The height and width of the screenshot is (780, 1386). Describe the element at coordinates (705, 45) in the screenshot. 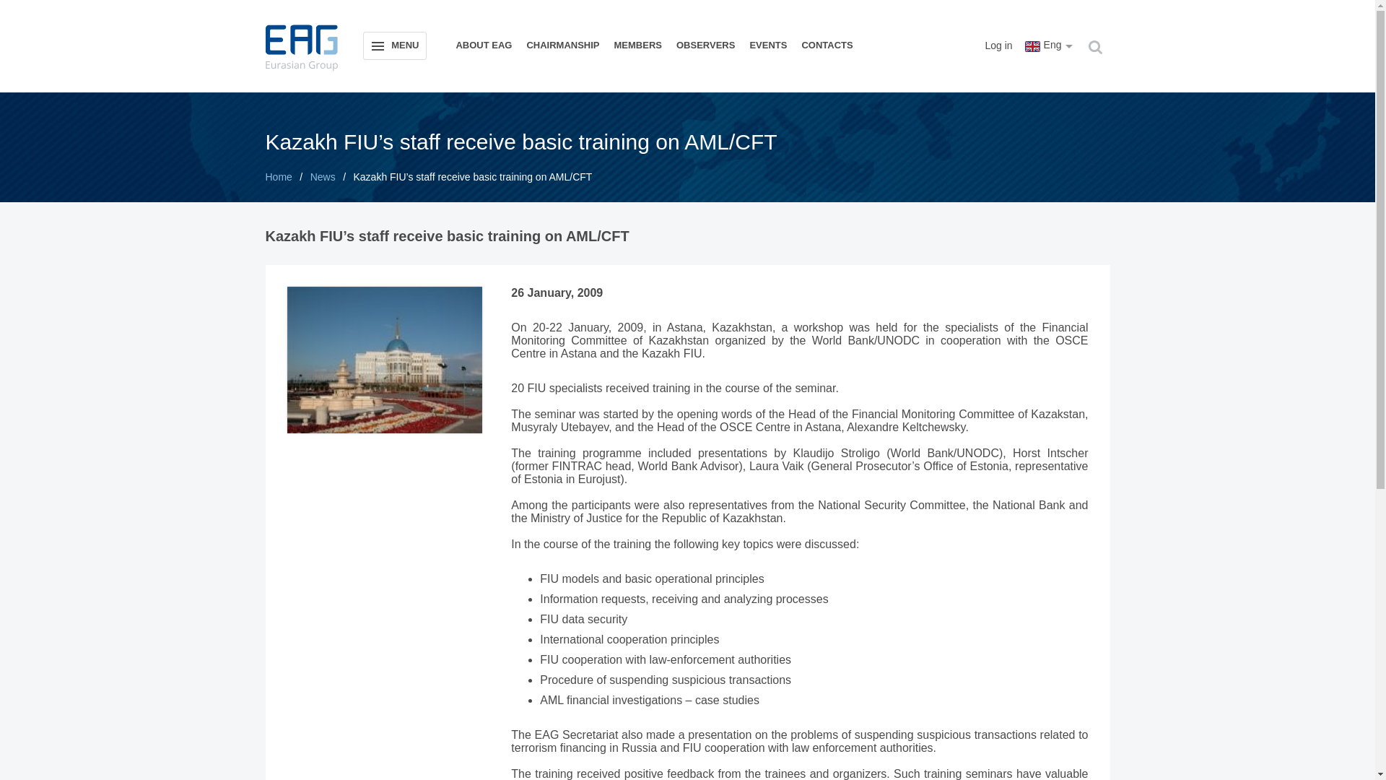

I see `OBSERVERS` at that location.